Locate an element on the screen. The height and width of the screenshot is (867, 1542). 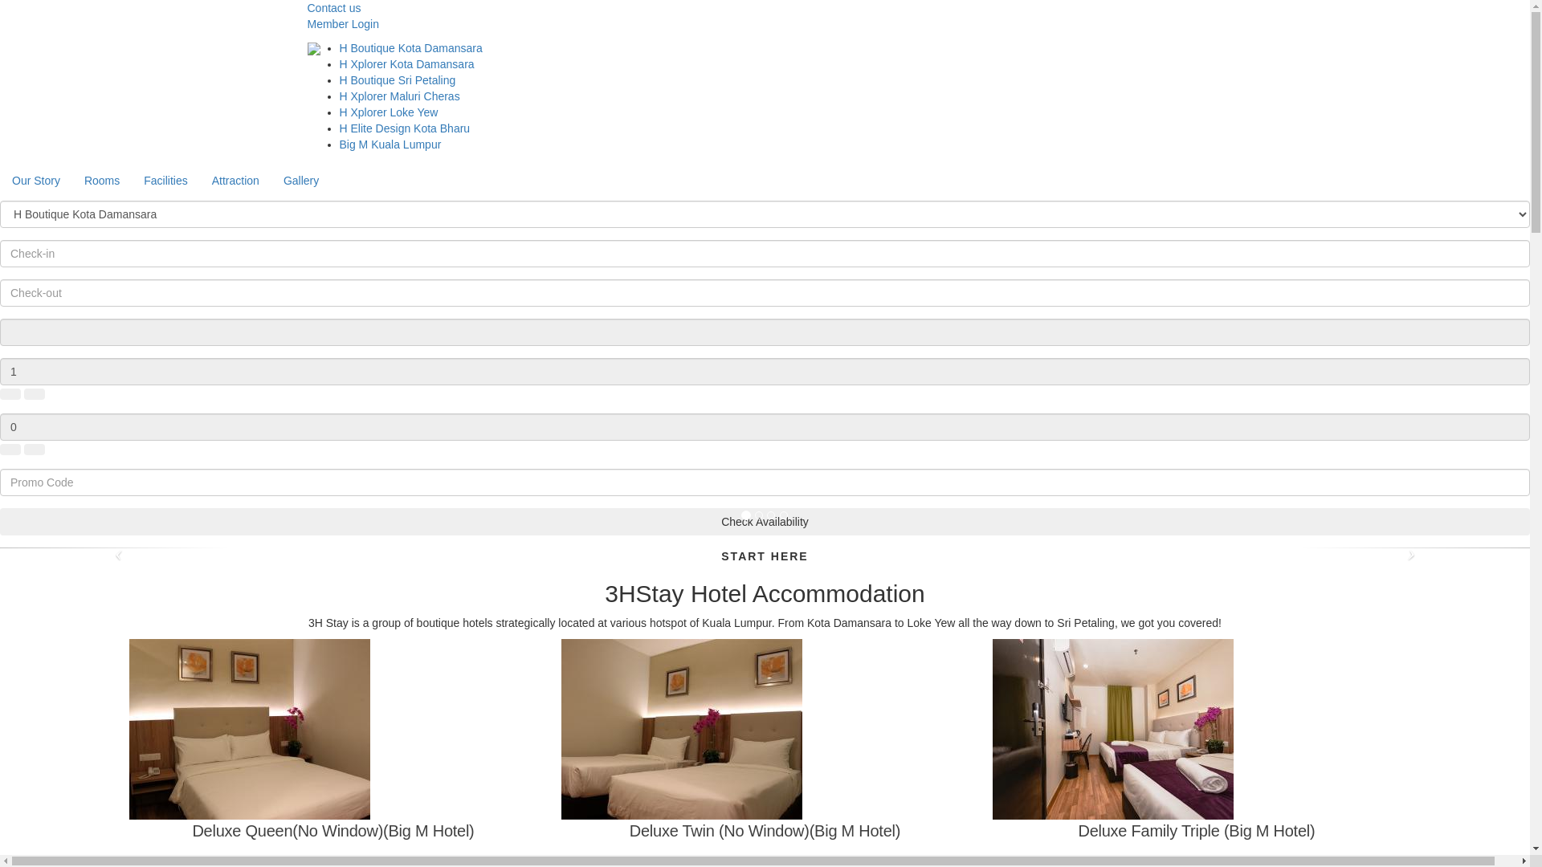
Check Availability is located at coordinates (765, 522).